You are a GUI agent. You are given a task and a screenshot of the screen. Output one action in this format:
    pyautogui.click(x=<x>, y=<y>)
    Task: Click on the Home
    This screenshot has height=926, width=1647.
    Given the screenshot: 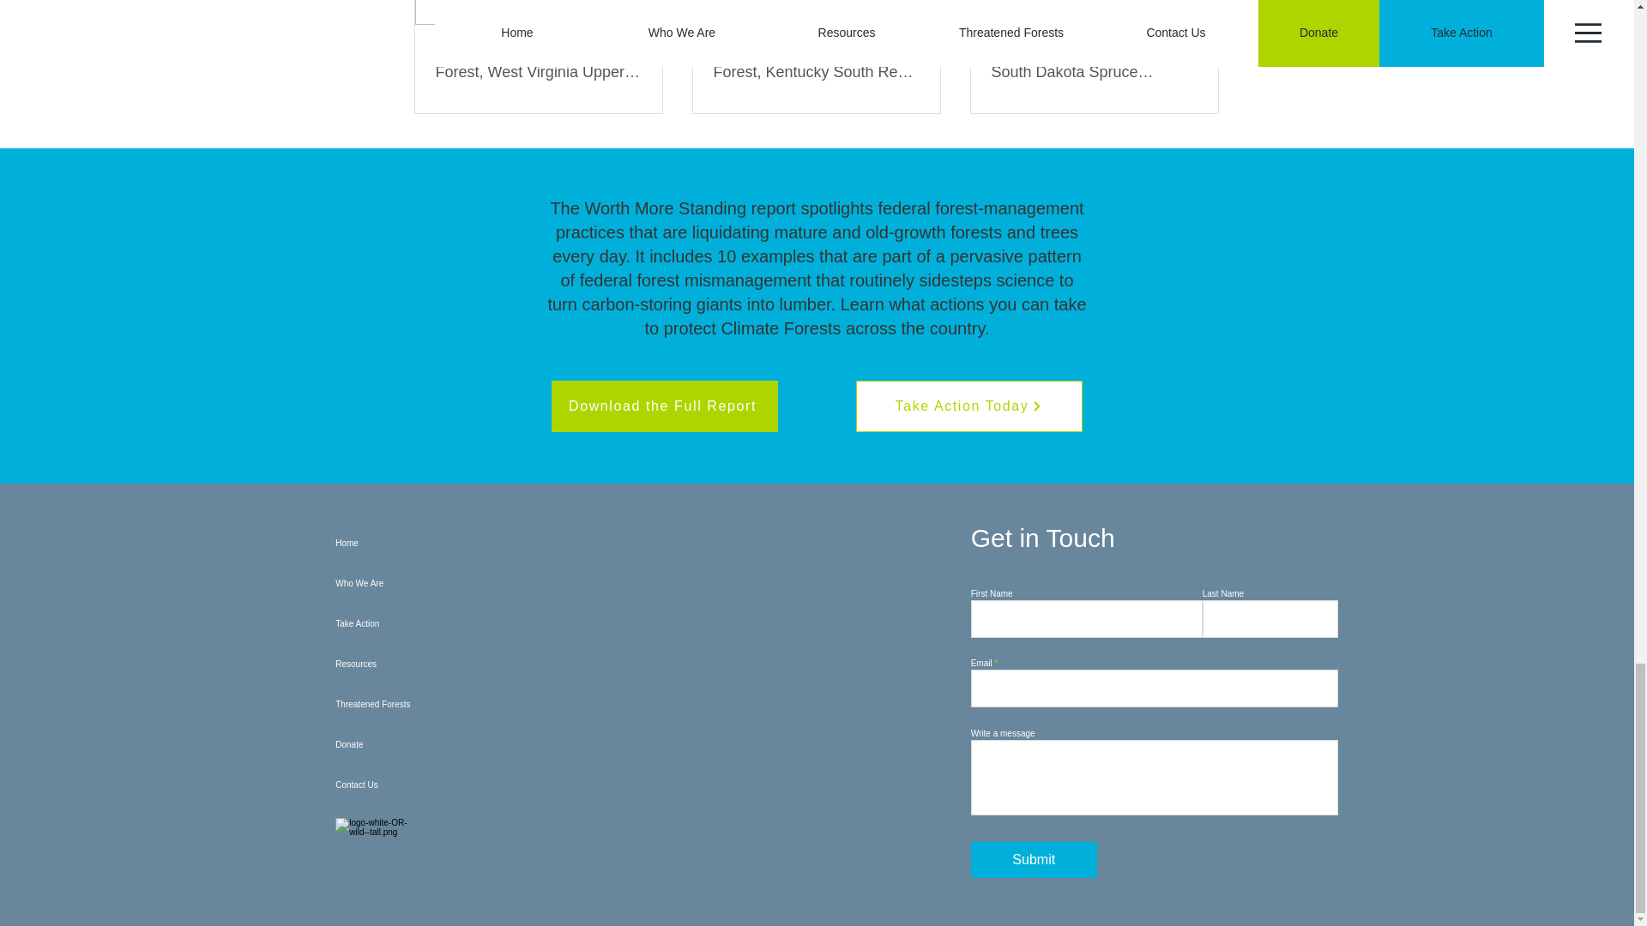 What is the action you would take?
    pyautogui.click(x=448, y=543)
    